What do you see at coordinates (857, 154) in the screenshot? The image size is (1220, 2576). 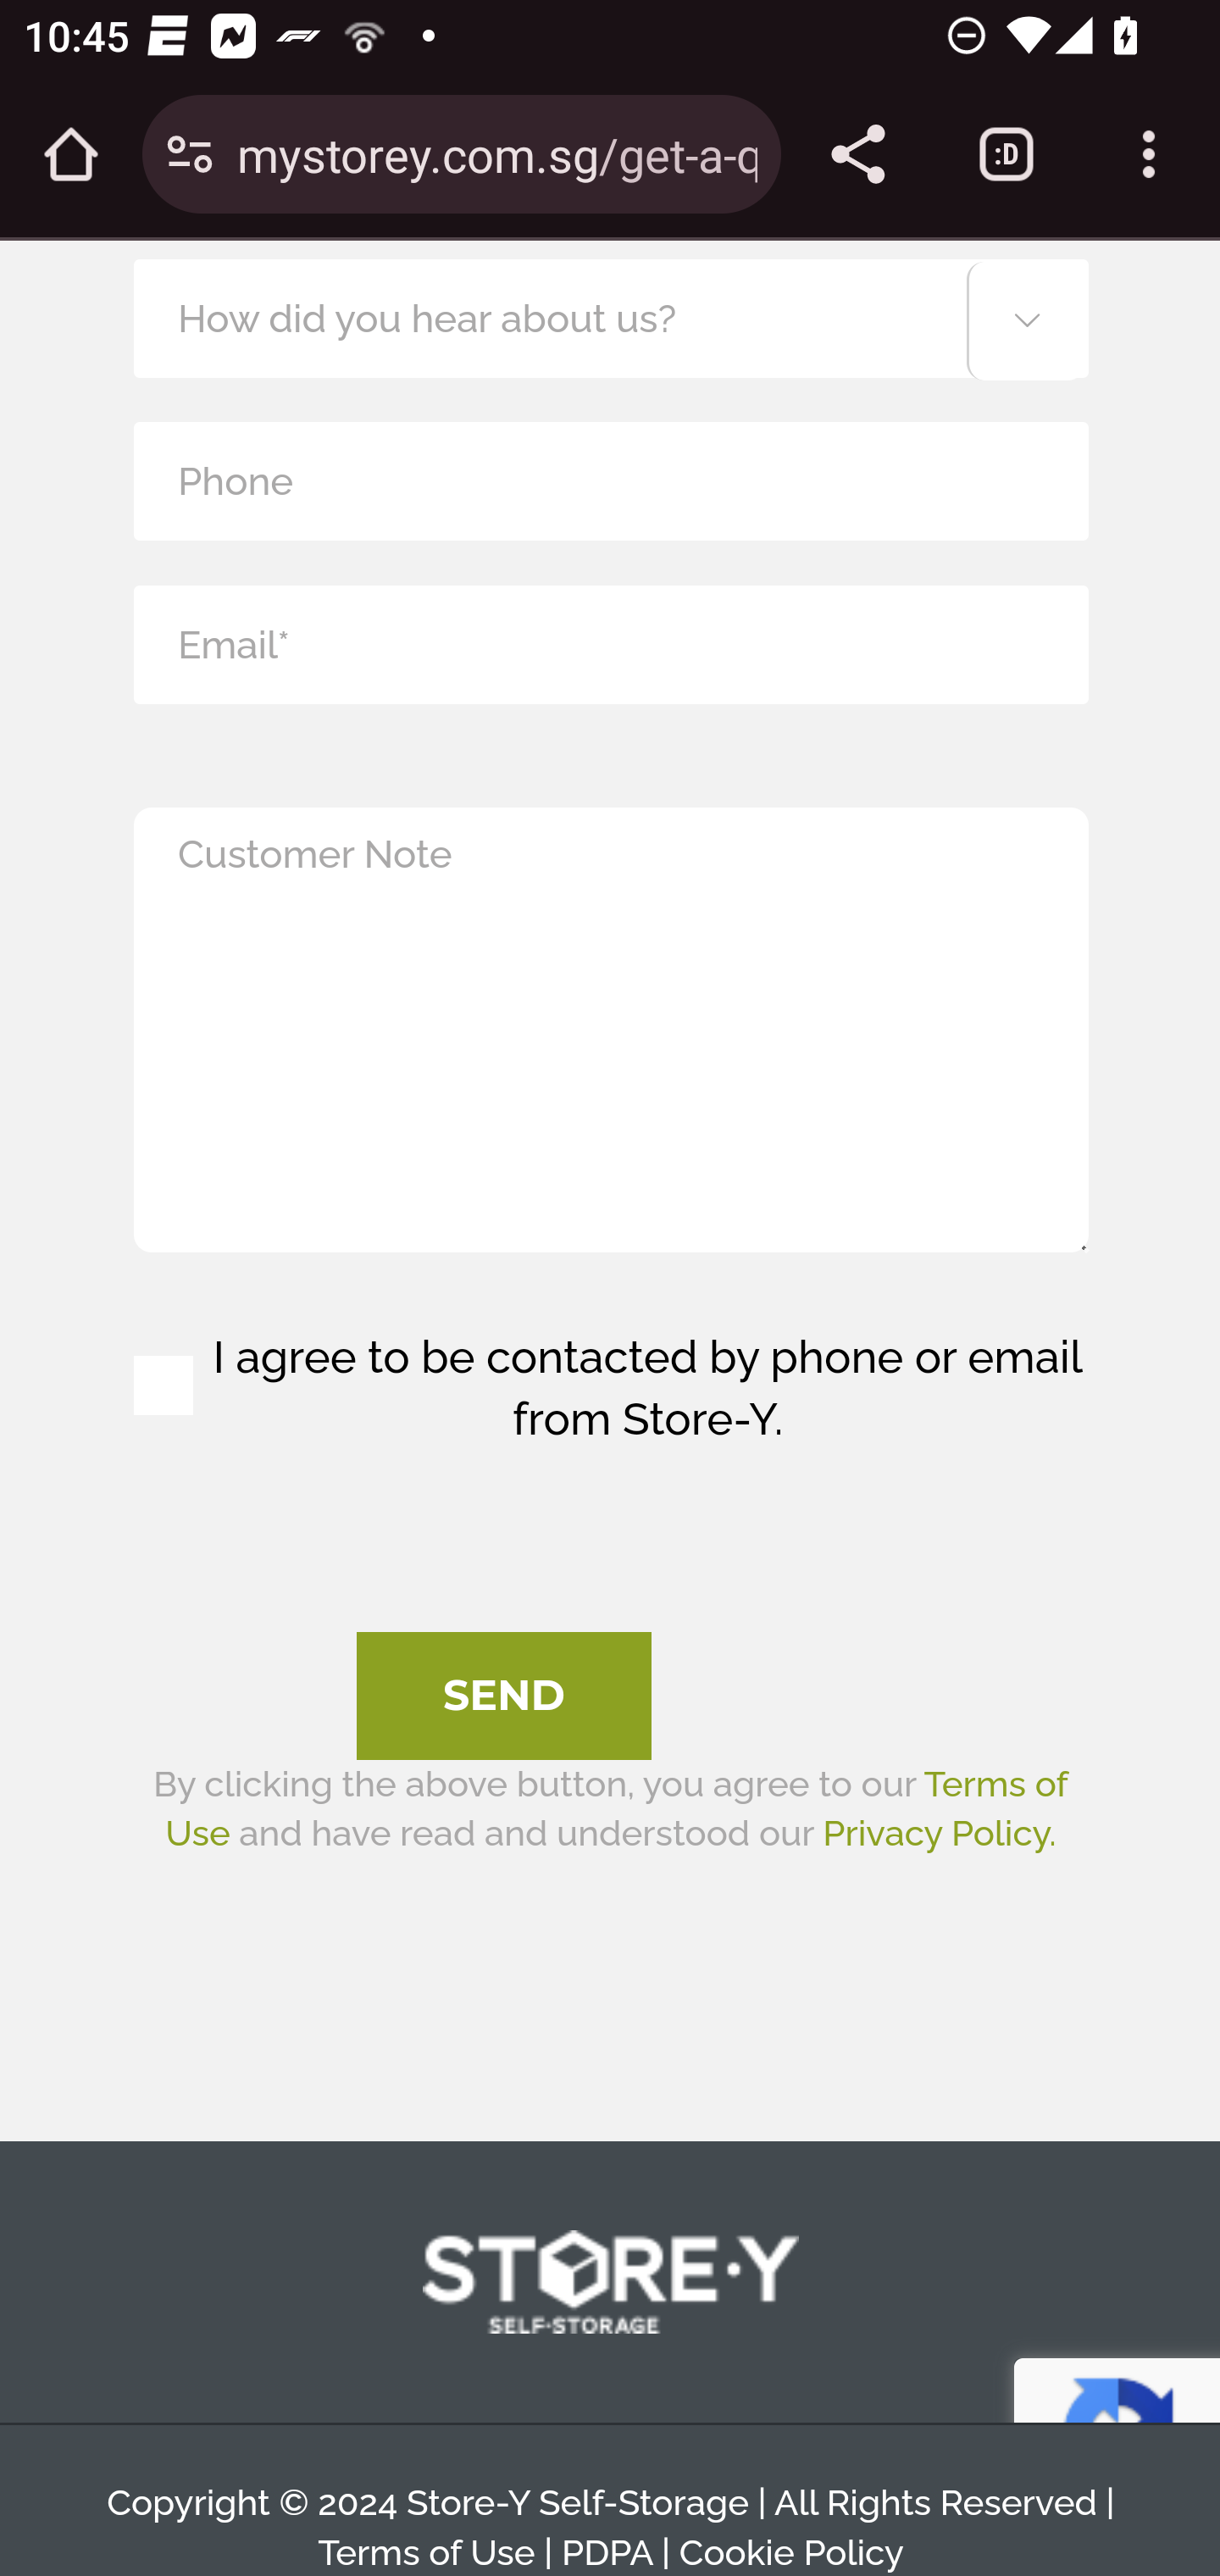 I see `Share` at bounding box center [857, 154].